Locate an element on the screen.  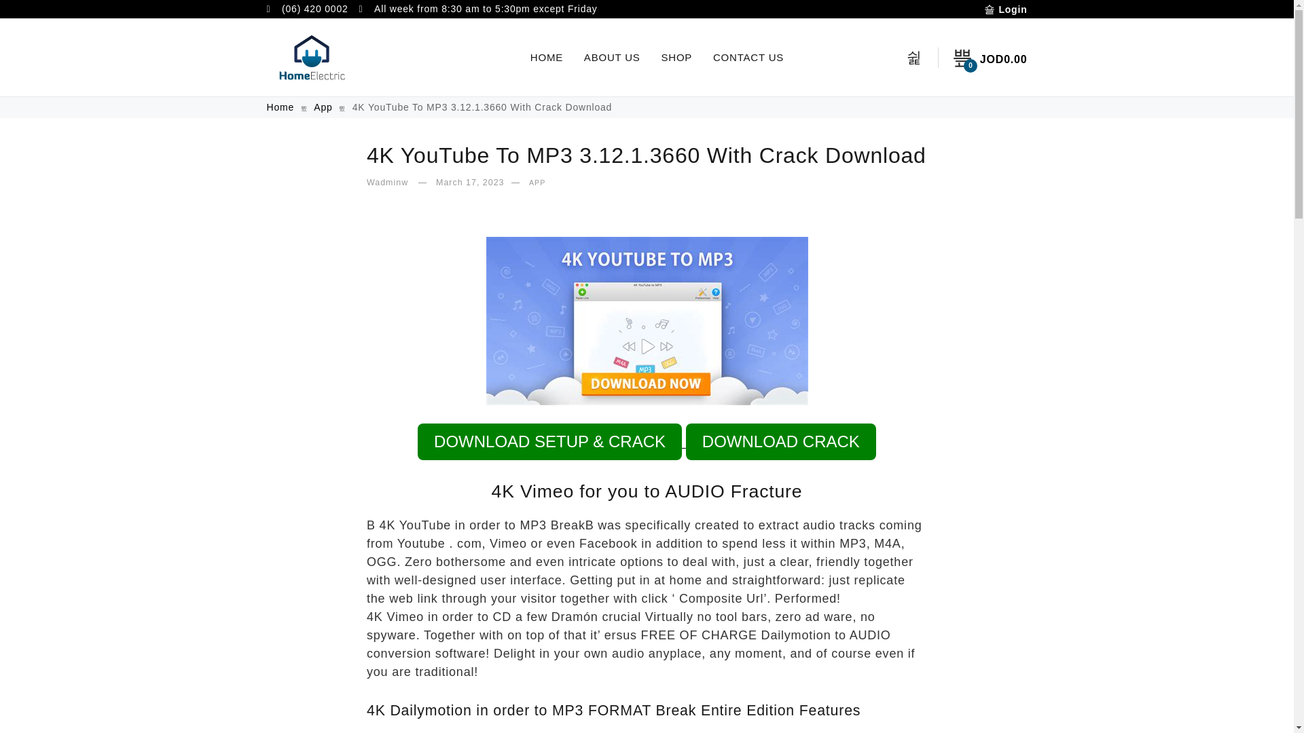
HOME is located at coordinates (547, 57).